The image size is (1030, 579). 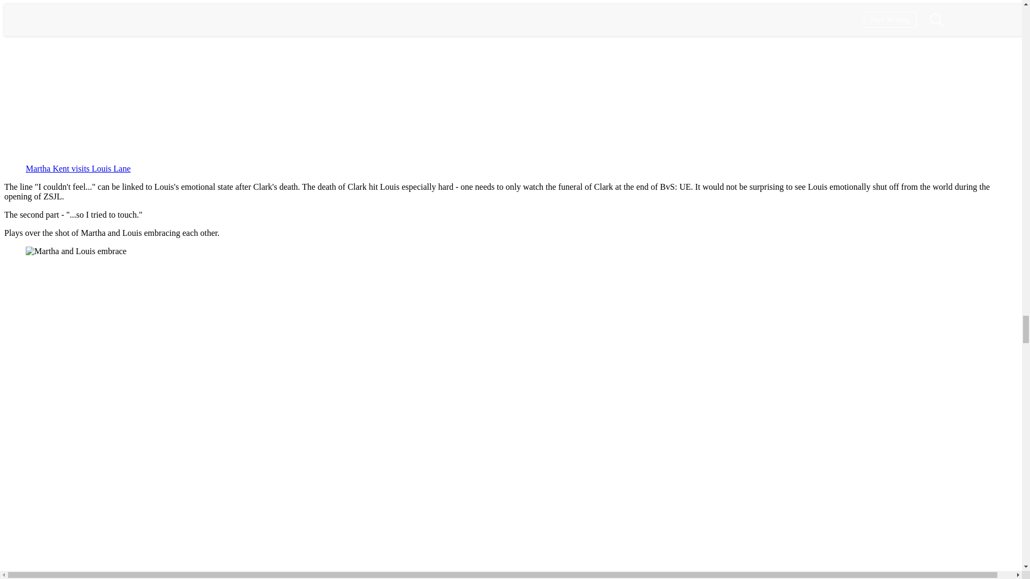 What do you see at coordinates (78, 168) in the screenshot?
I see `Martha Kent visits Louis Lane` at bounding box center [78, 168].